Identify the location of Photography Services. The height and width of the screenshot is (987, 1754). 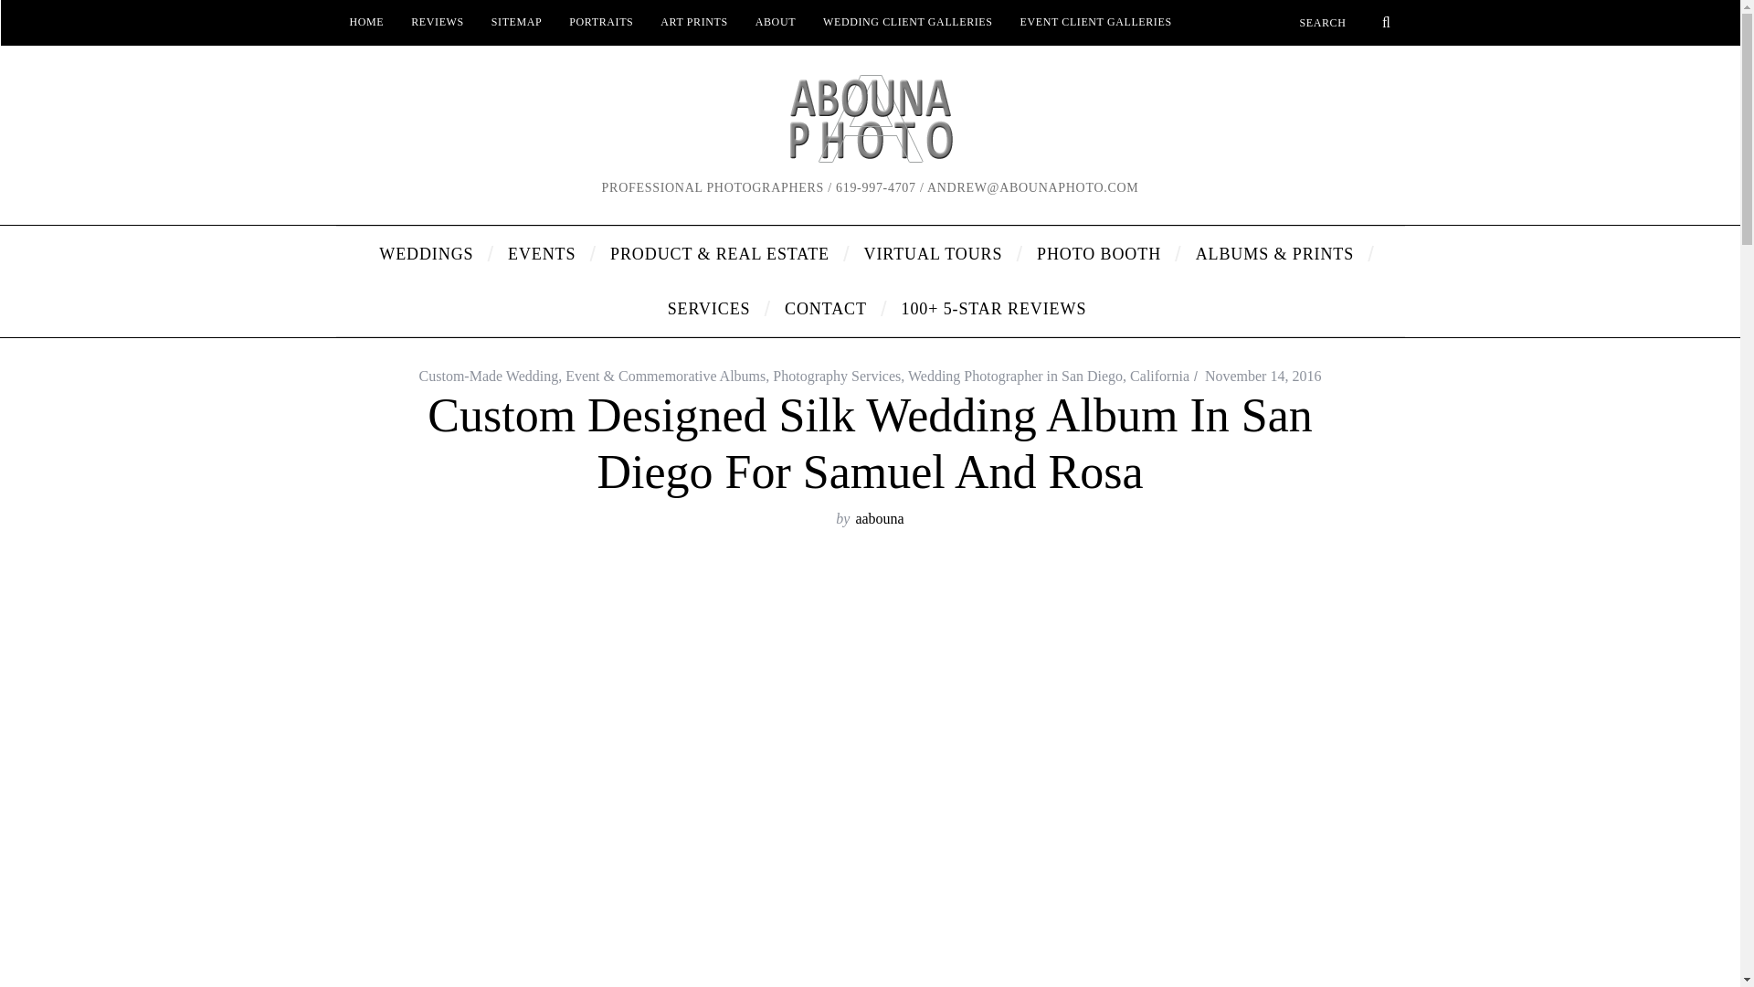
(837, 376).